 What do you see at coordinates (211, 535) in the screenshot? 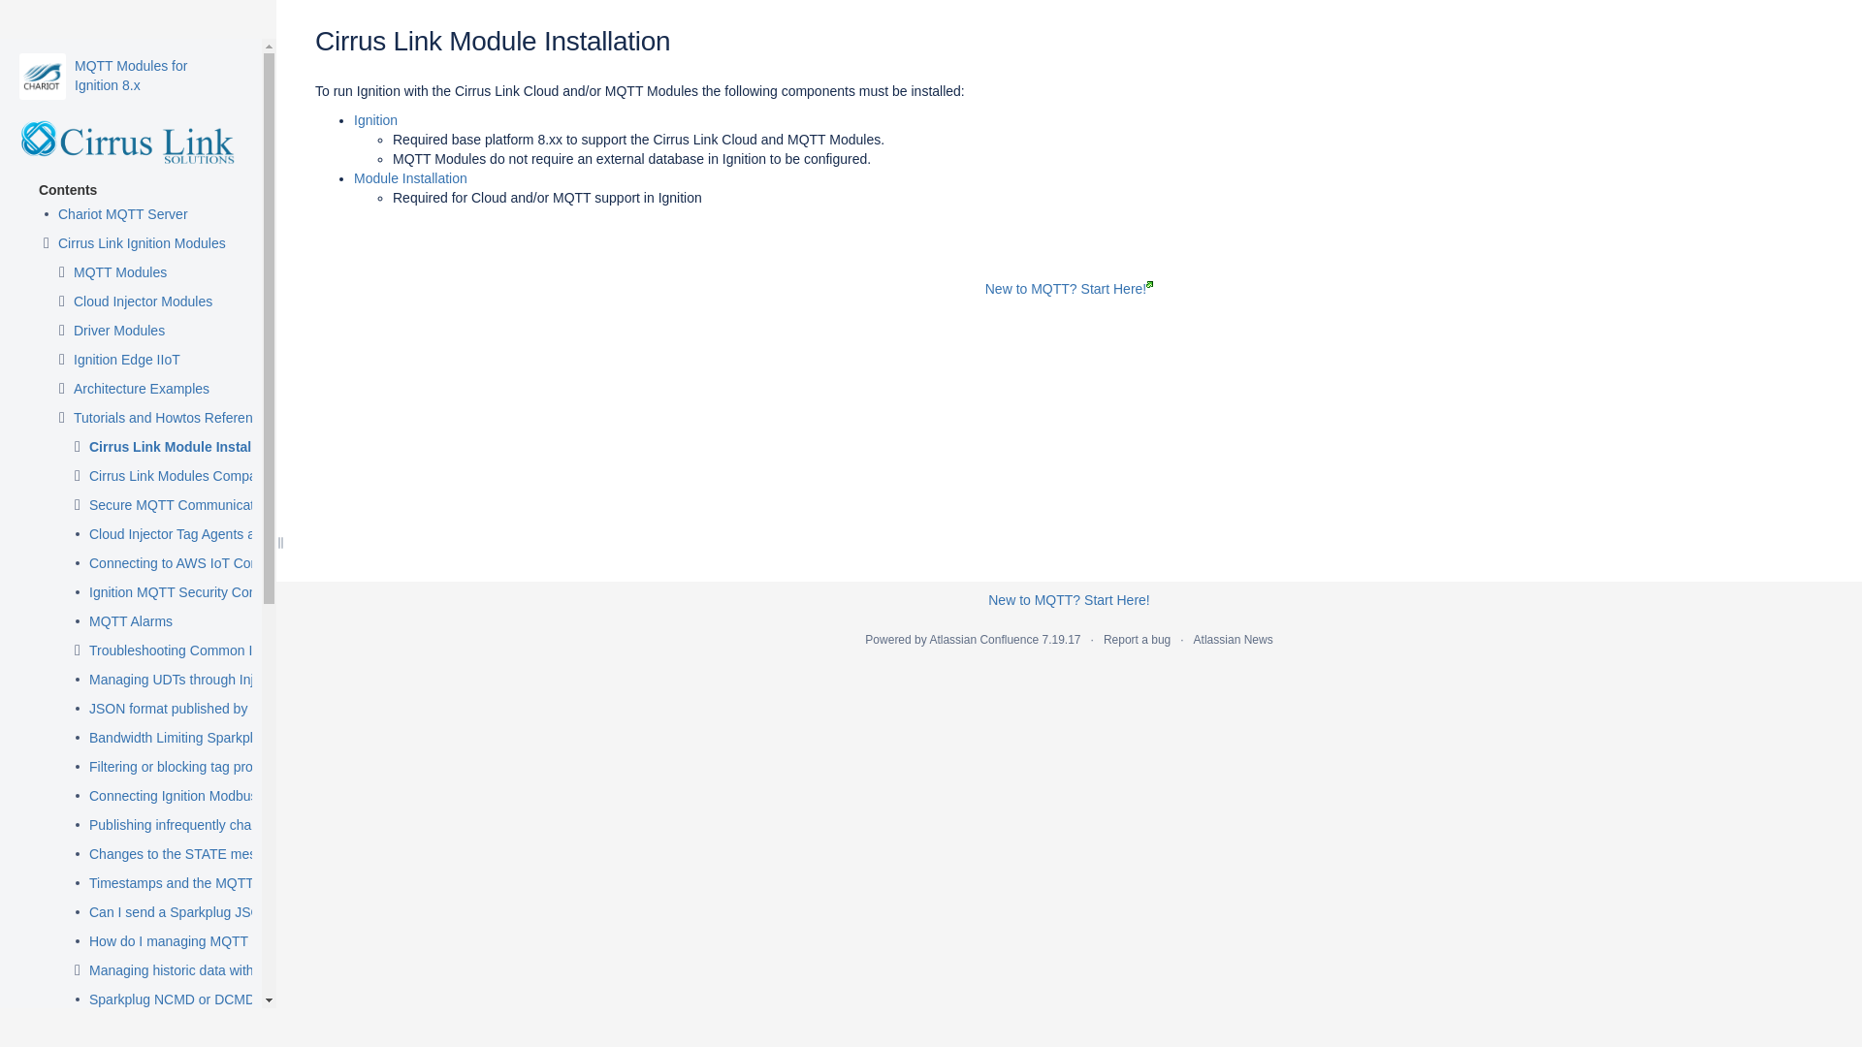
I see `Cloud Injector Tag Agents and Tag Trees` at bounding box center [211, 535].